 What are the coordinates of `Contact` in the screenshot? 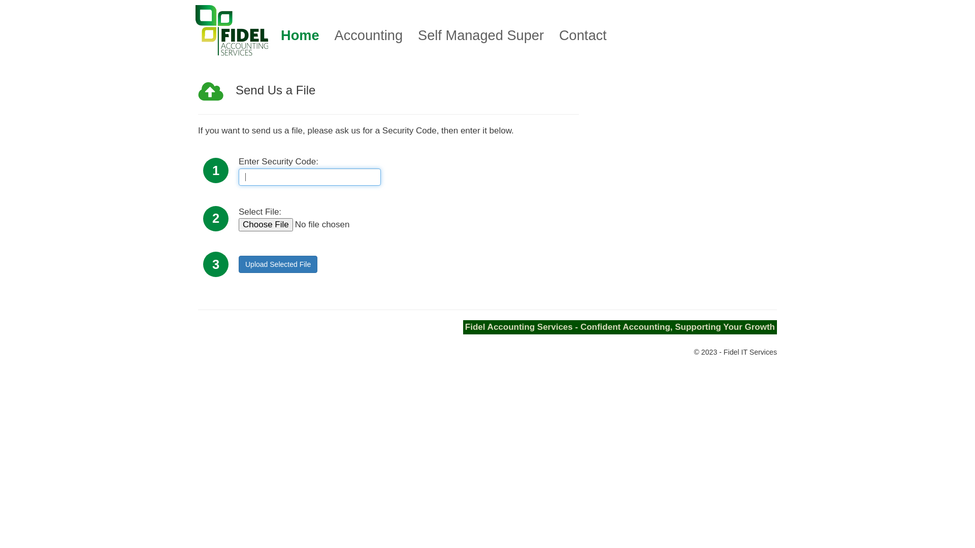 It's located at (583, 36).